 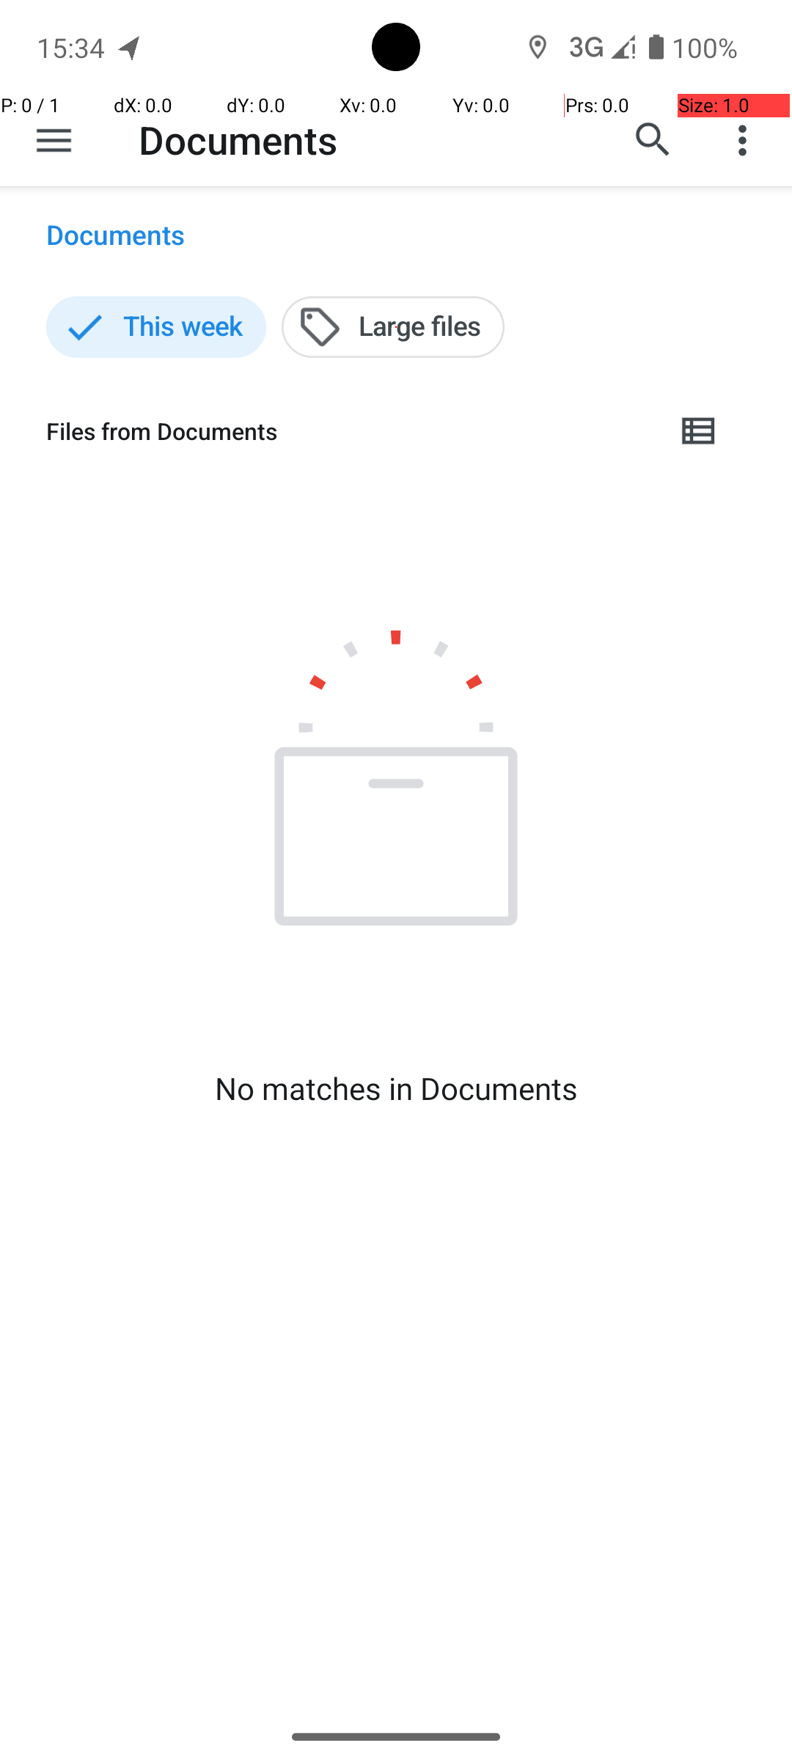 I want to click on No matches in Documents, so click(x=396, y=1088).